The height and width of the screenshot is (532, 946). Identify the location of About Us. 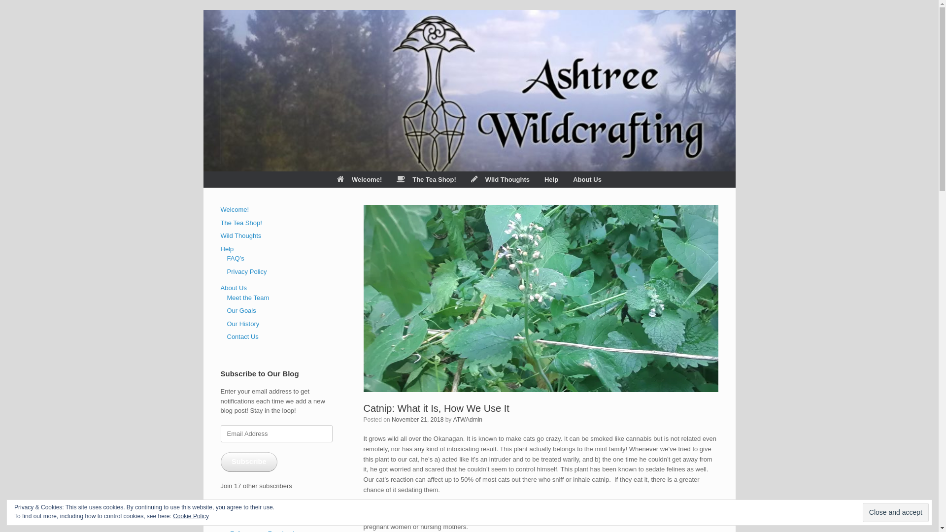
(587, 179).